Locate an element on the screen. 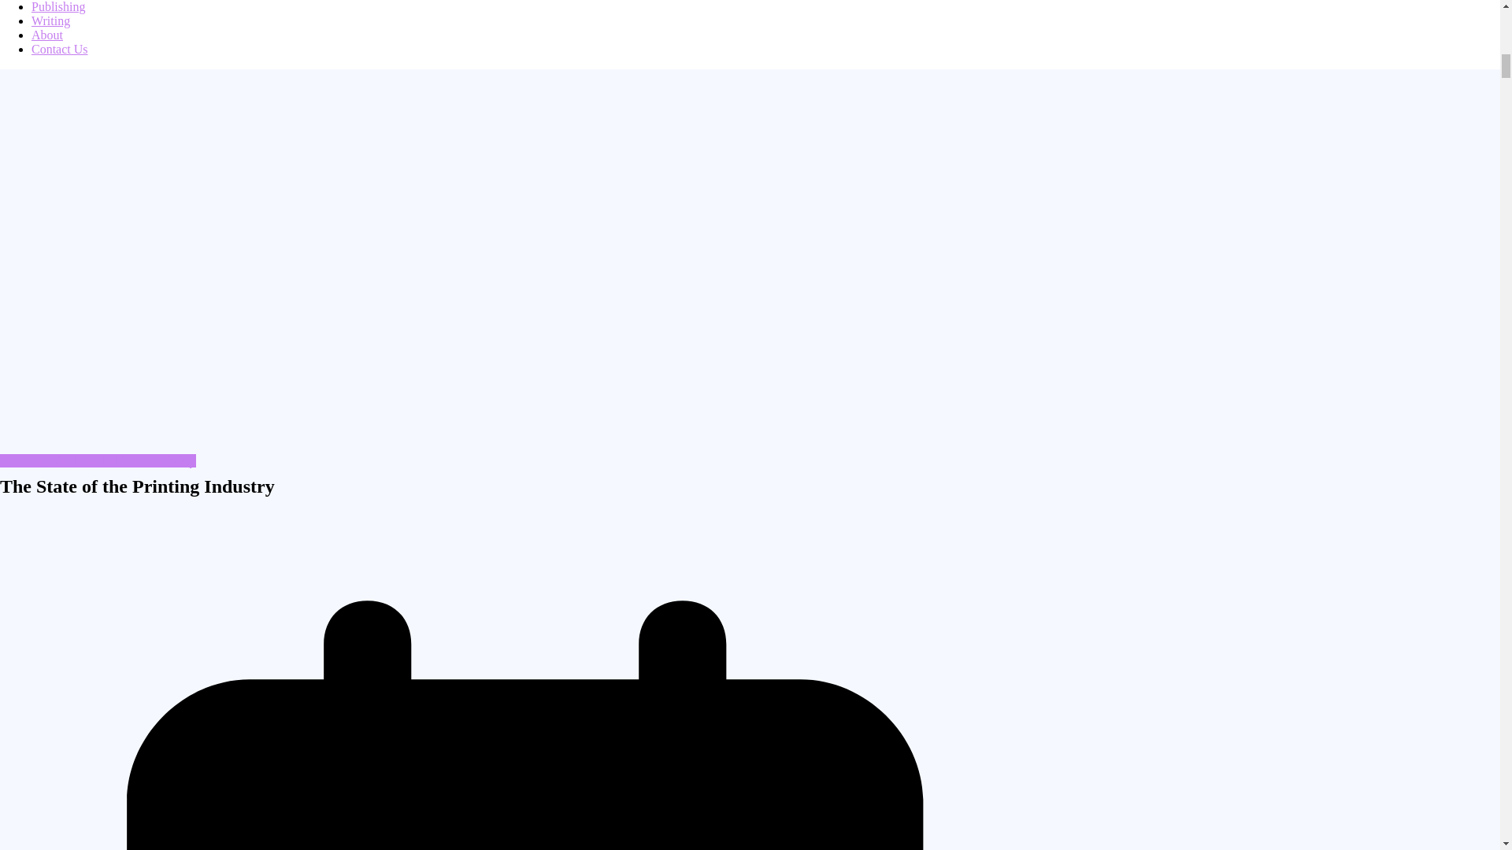 Image resolution: width=1512 pixels, height=850 pixels. Publishing is located at coordinates (58, 6).